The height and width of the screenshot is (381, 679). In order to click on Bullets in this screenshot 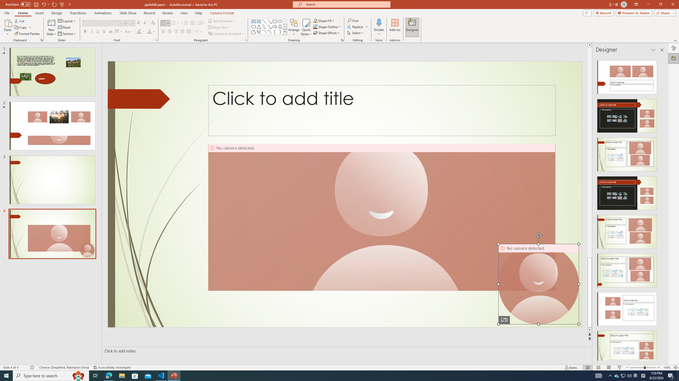, I will do `click(165, 23)`.